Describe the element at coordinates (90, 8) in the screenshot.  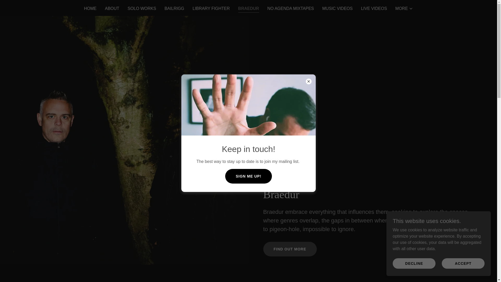
I see `HOME` at that location.